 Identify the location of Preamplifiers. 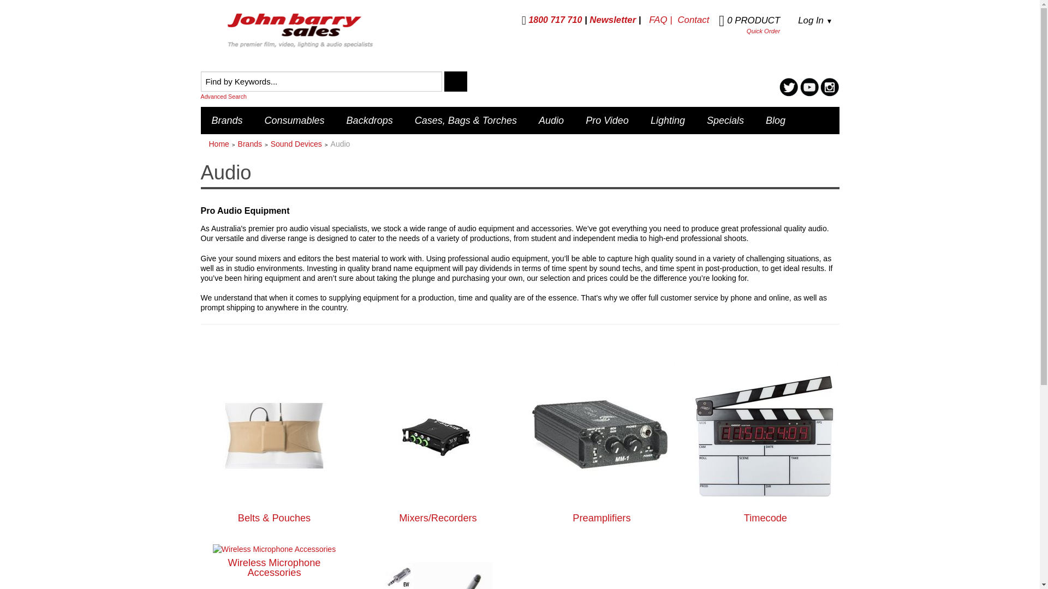
(602, 435).